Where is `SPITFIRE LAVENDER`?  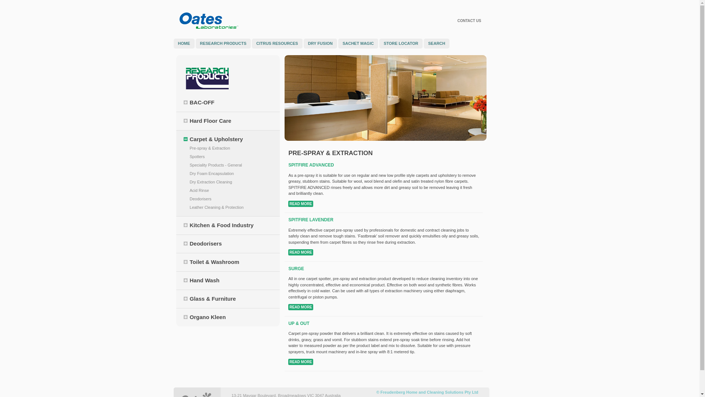 SPITFIRE LAVENDER is located at coordinates (311, 220).